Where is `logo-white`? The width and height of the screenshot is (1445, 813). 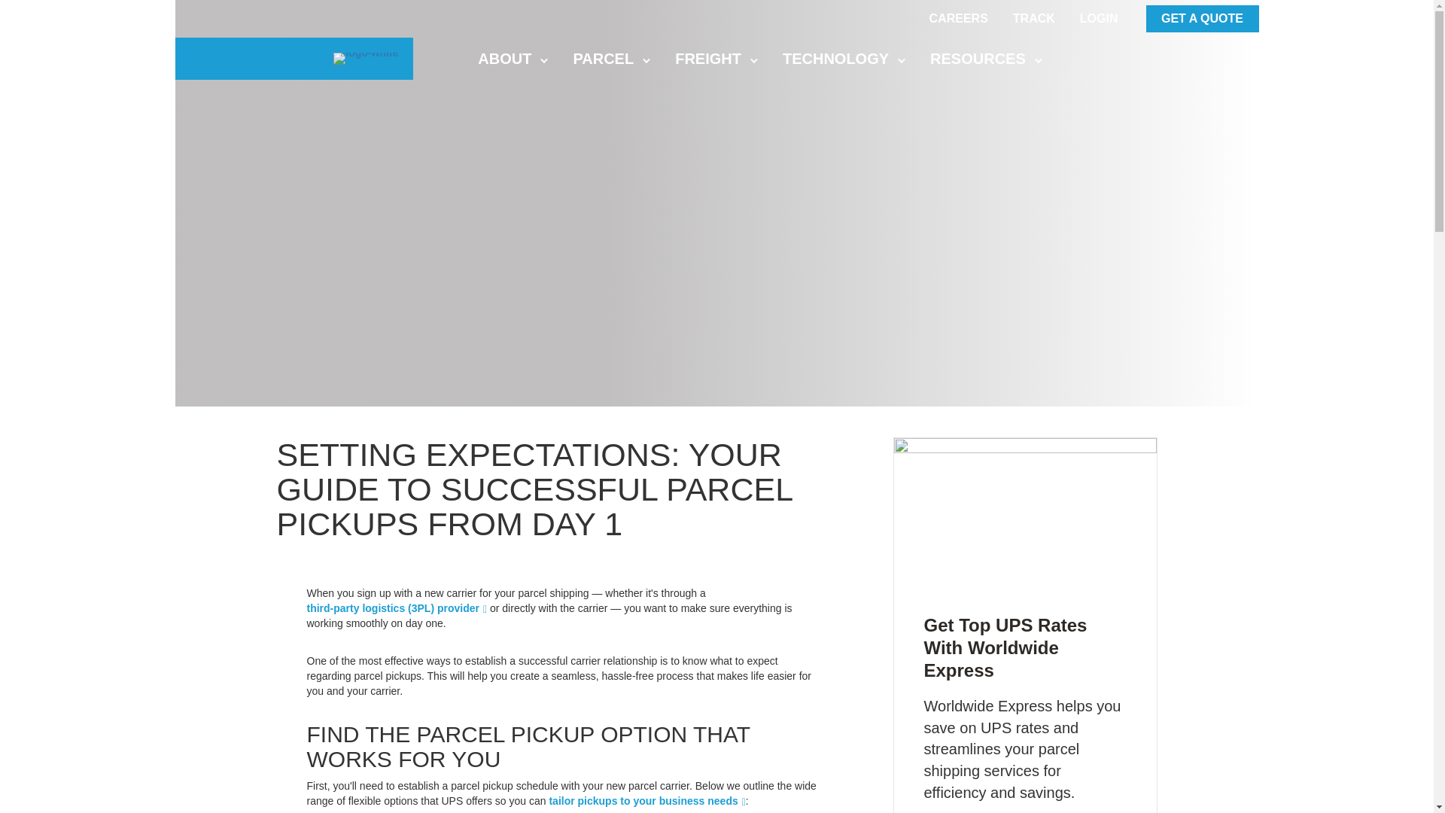 logo-white is located at coordinates (366, 59).